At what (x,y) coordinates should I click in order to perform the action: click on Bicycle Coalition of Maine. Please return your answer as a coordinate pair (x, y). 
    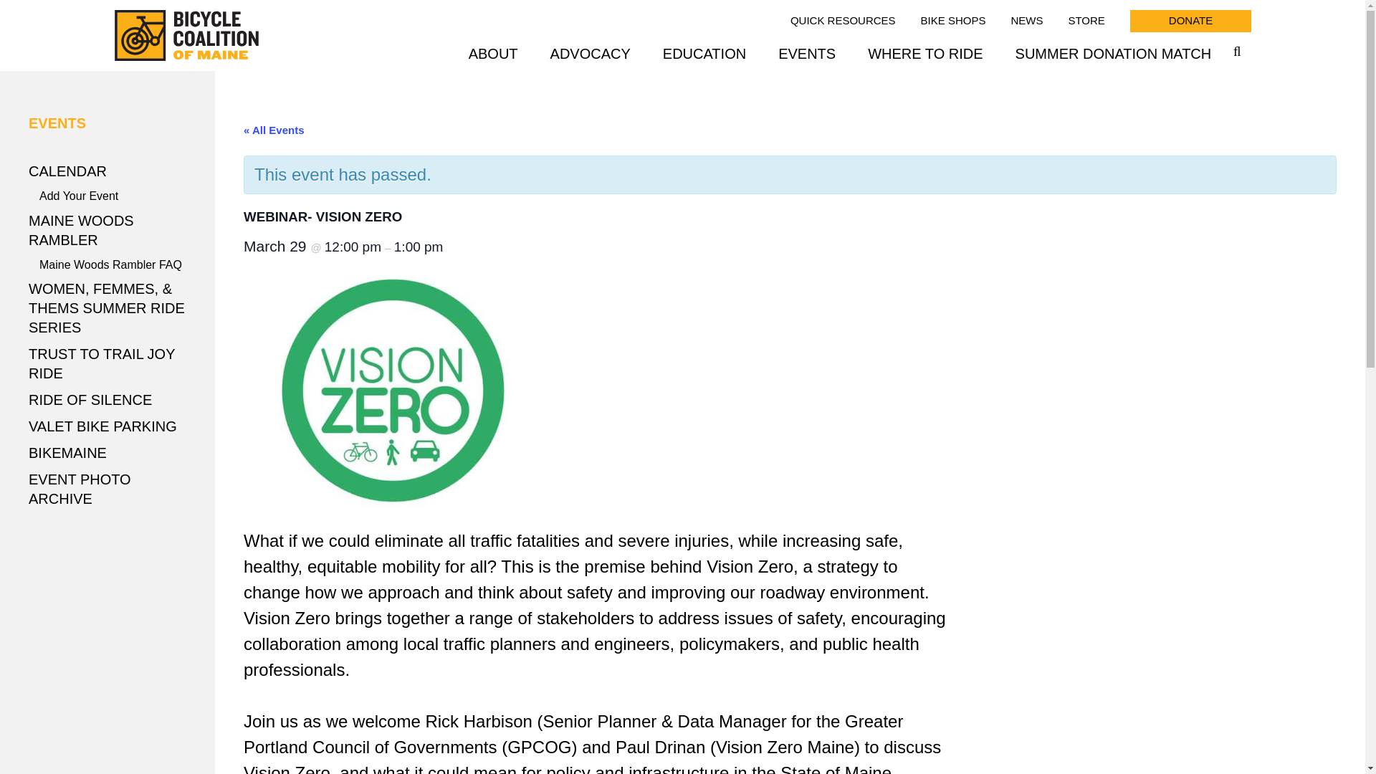
    Looking at the image, I should click on (186, 36).